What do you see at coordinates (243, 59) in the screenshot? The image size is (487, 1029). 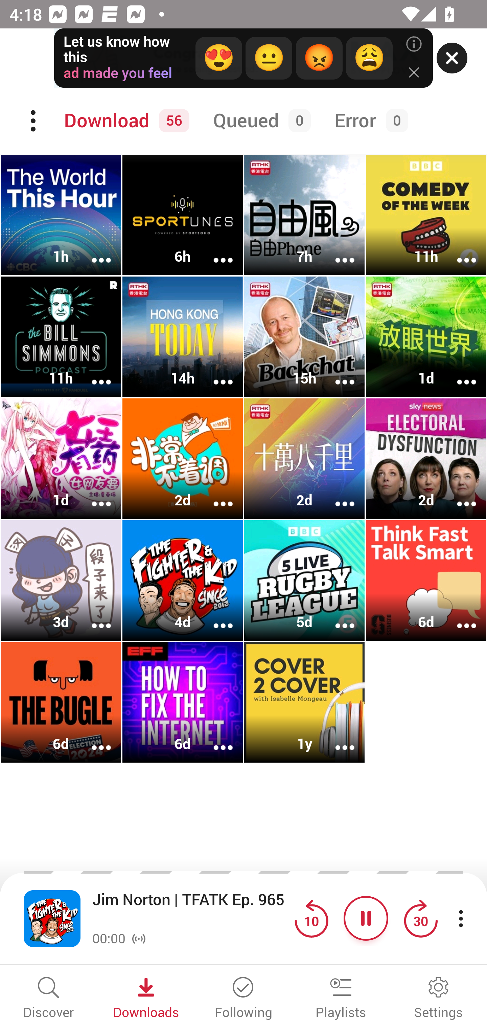 I see `app-monetization` at bounding box center [243, 59].